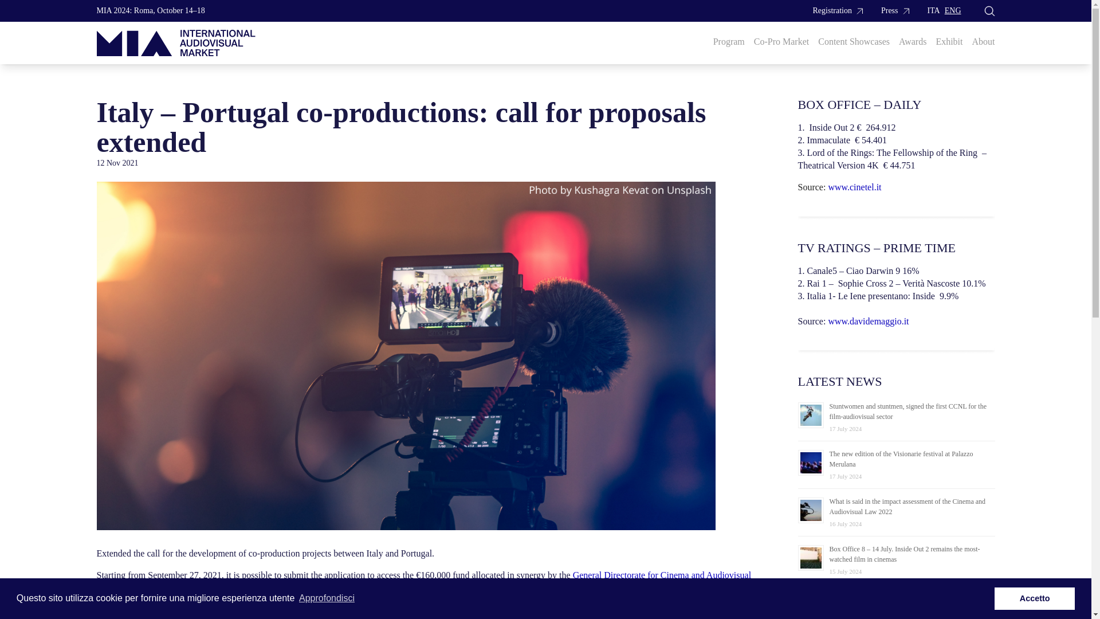 Image resolution: width=1100 pixels, height=619 pixels. What do you see at coordinates (934, 10) in the screenshot?
I see `ITA` at bounding box center [934, 10].